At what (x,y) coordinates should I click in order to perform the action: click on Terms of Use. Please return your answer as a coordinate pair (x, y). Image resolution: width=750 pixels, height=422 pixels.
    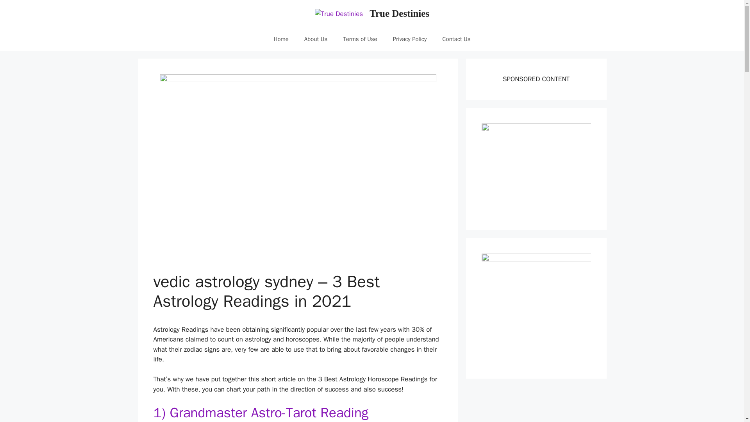
    Looking at the image, I should click on (360, 39).